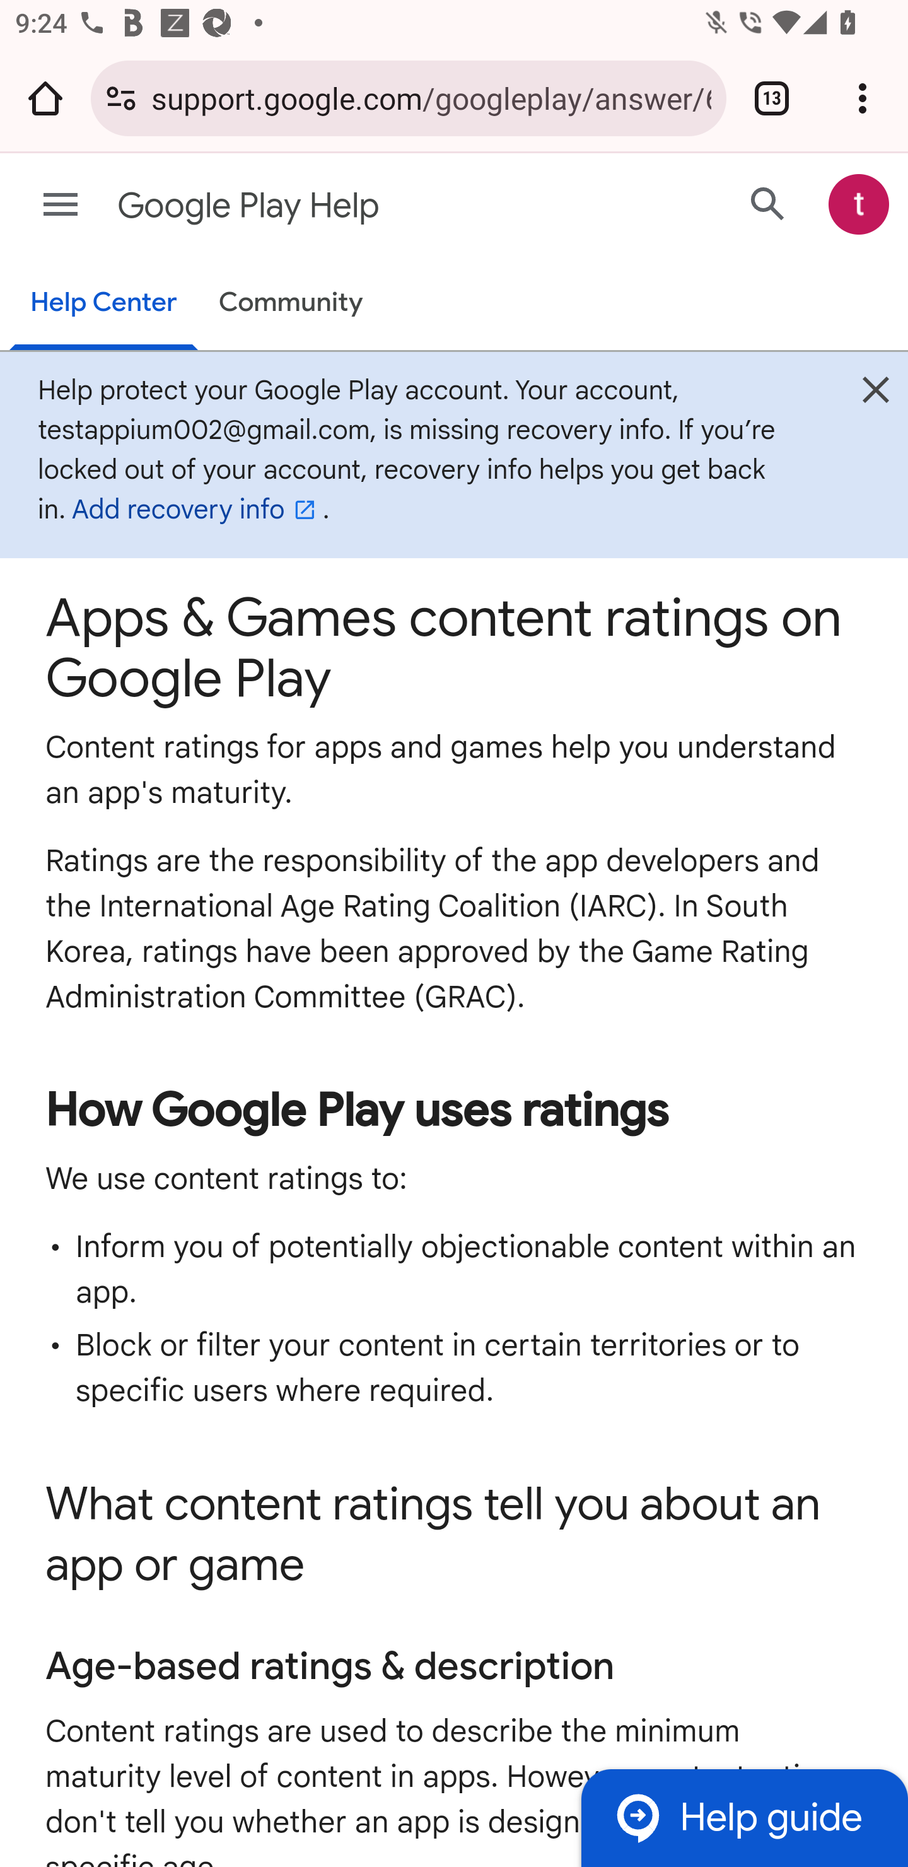  I want to click on Customize and control Google Chrome, so click(863, 98).